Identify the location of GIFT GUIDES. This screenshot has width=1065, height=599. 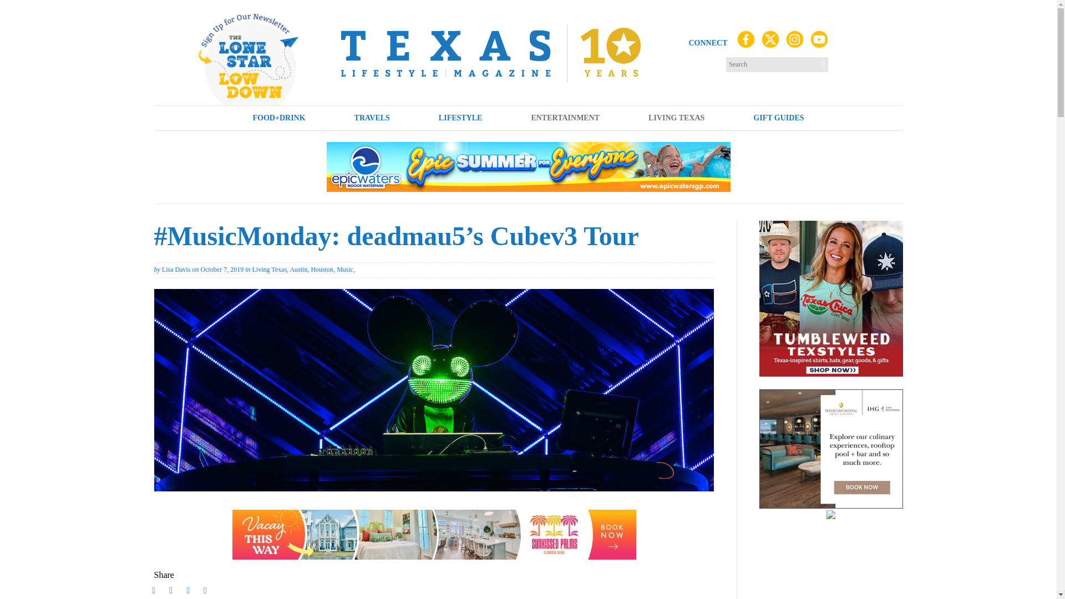
(778, 118).